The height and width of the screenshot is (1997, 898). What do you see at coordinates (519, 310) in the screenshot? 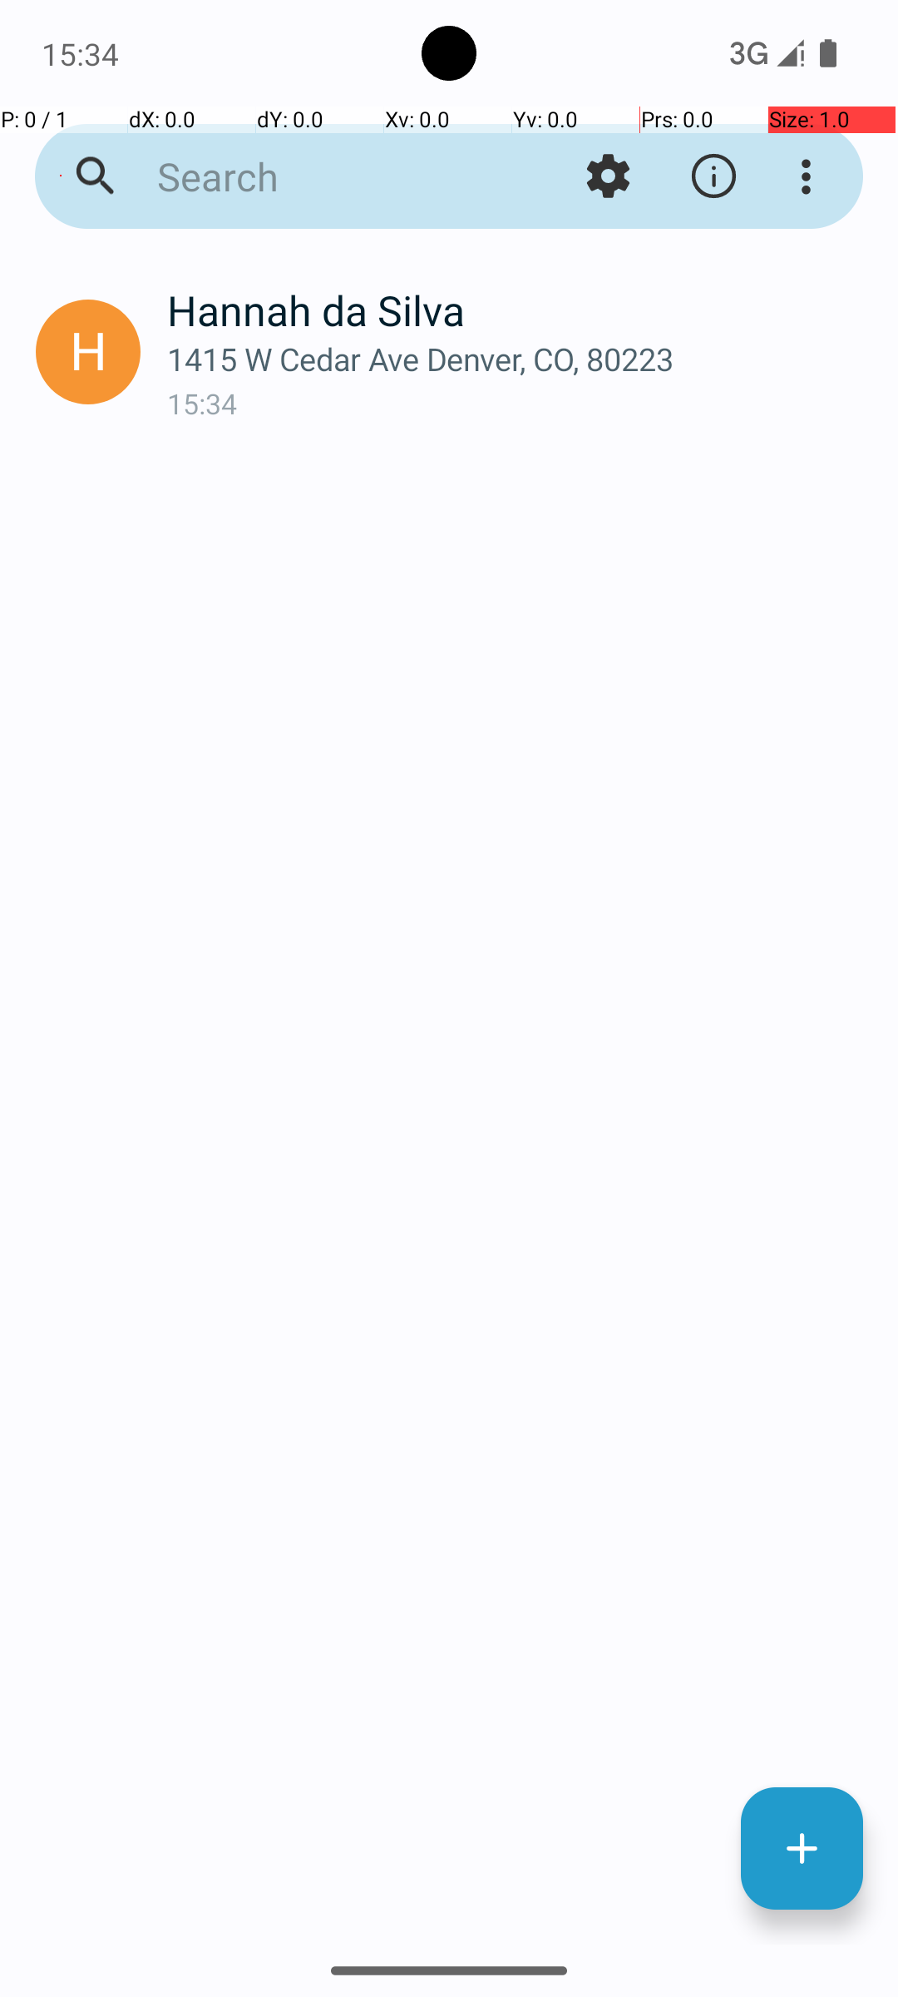
I see `Hannah da Silva` at bounding box center [519, 310].